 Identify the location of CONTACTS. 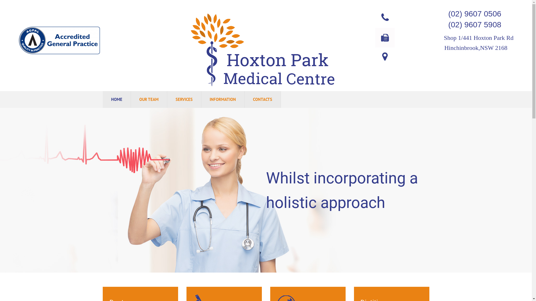
(262, 99).